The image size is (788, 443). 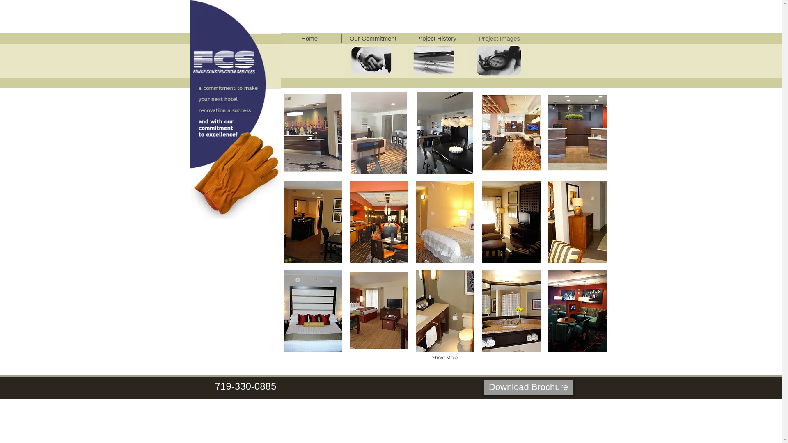 I want to click on homepagepics2.jpg, so click(x=433, y=61).